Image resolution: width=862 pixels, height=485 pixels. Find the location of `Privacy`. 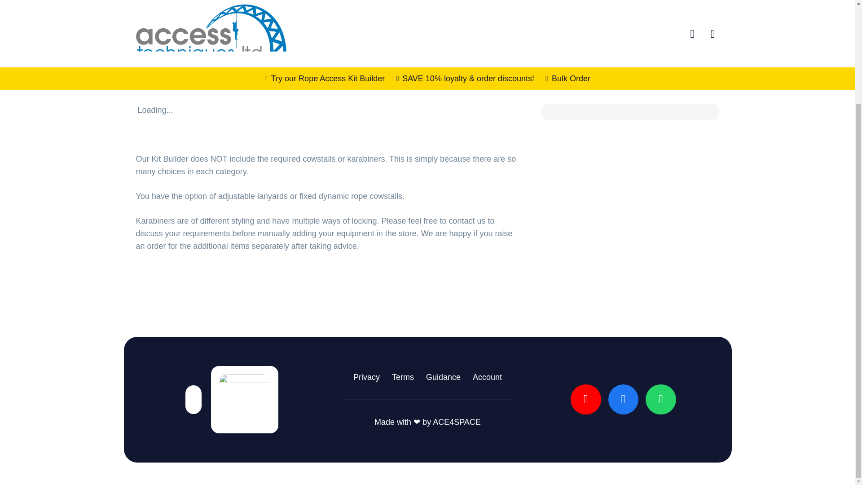

Privacy is located at coordinates (366, 377).